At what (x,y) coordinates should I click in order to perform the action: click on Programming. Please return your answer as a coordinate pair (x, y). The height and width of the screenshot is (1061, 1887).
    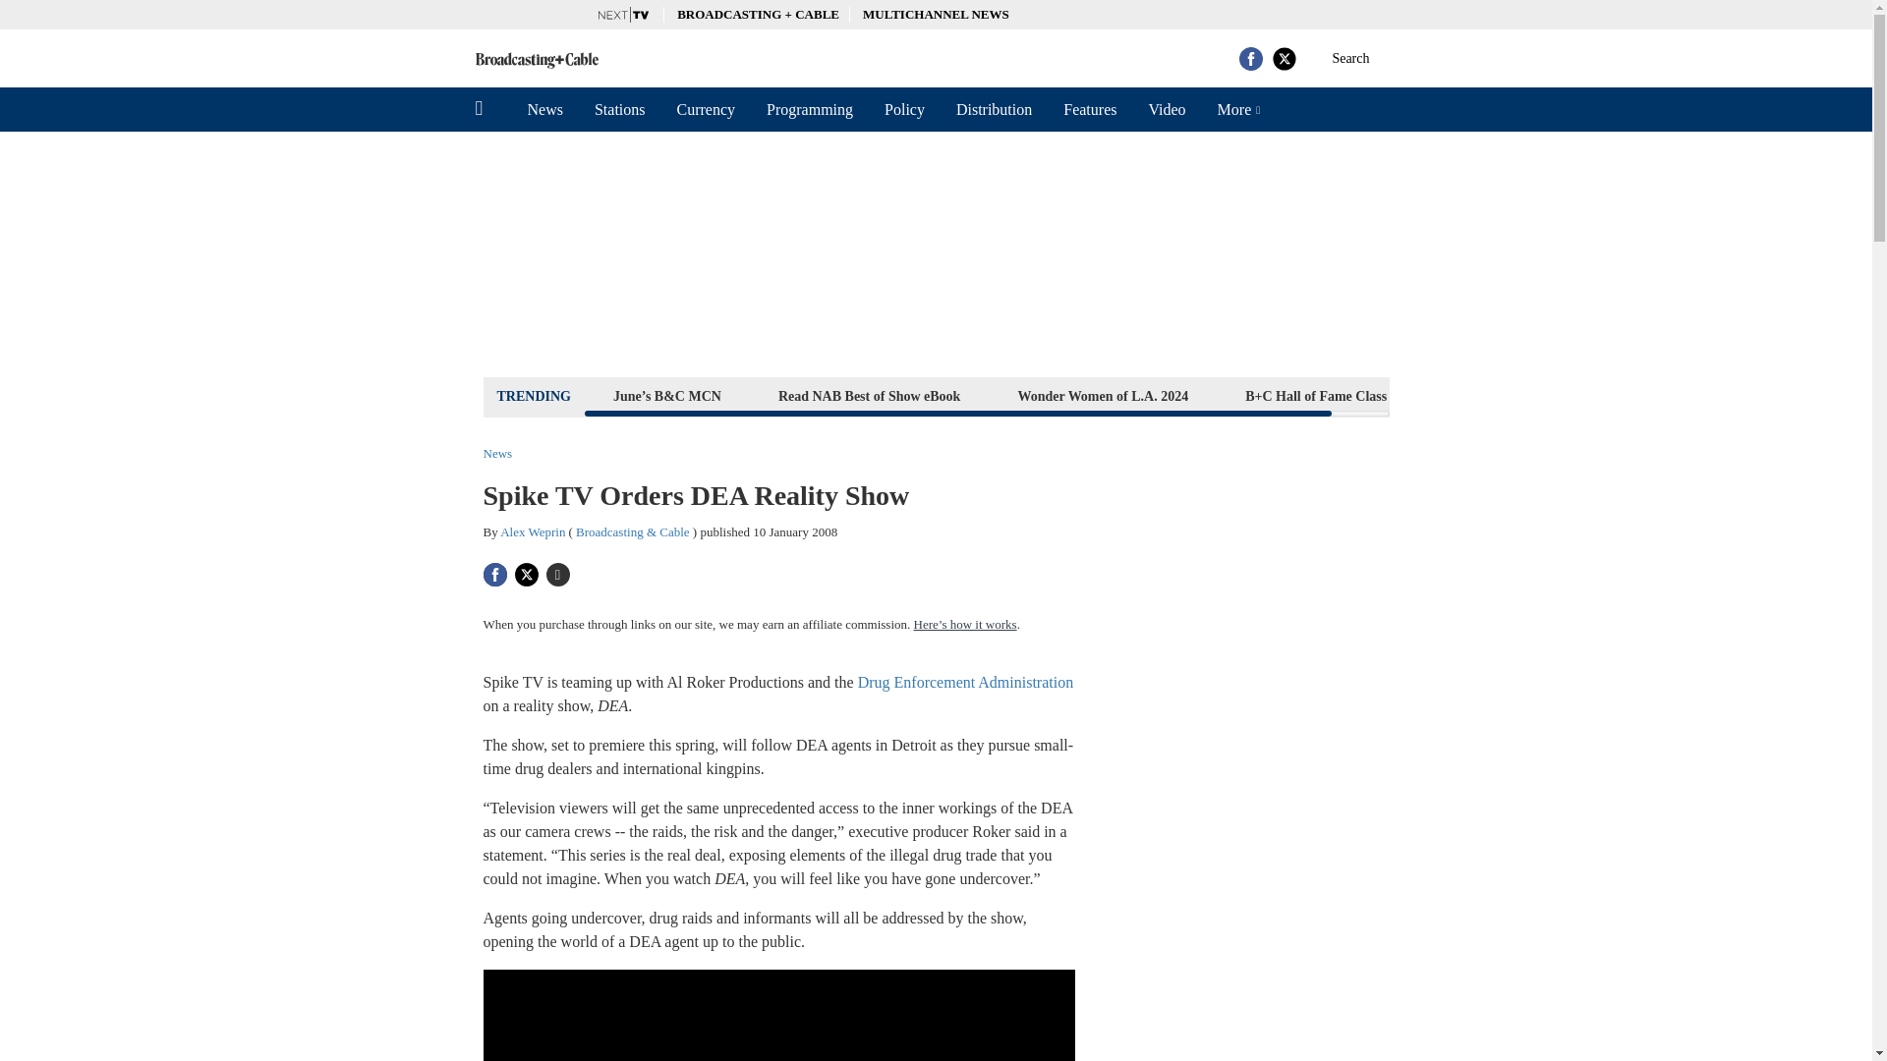
    Looking at the image, I should click on (810, 109).